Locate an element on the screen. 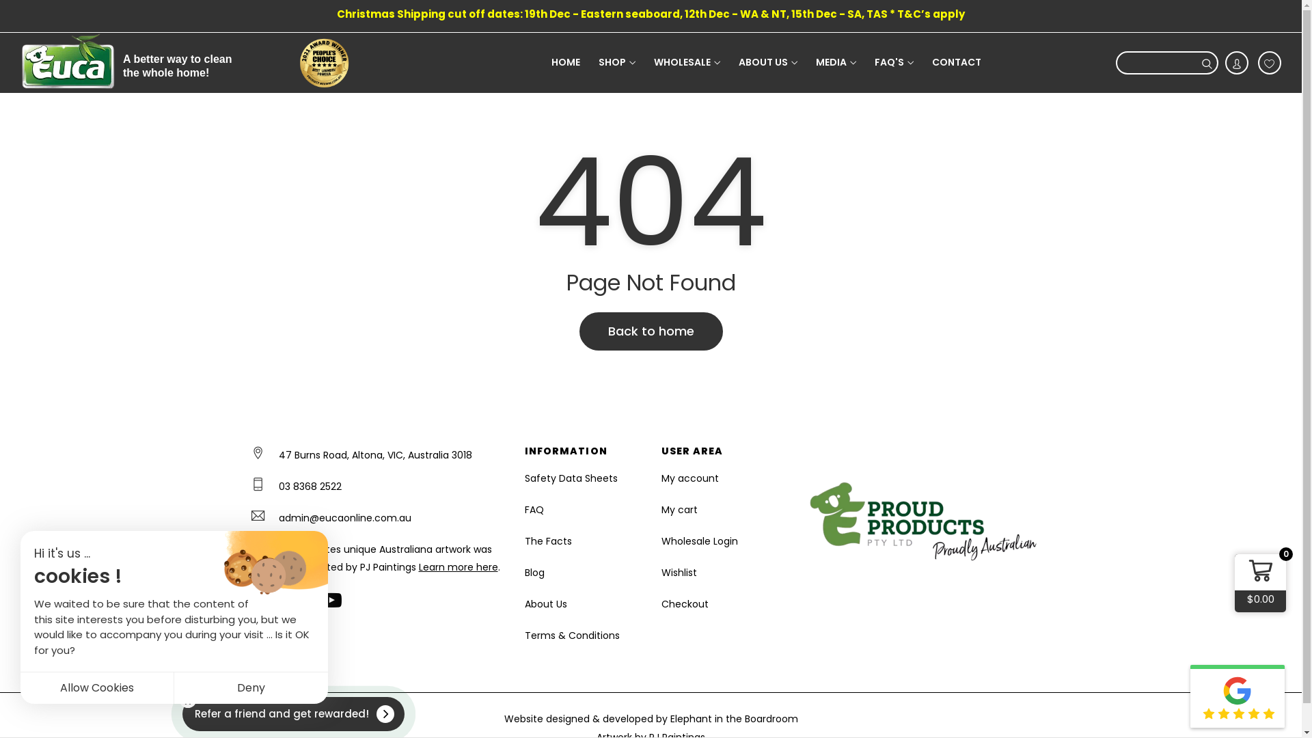  0
$0.00 is located at coordinates (1260, 584).